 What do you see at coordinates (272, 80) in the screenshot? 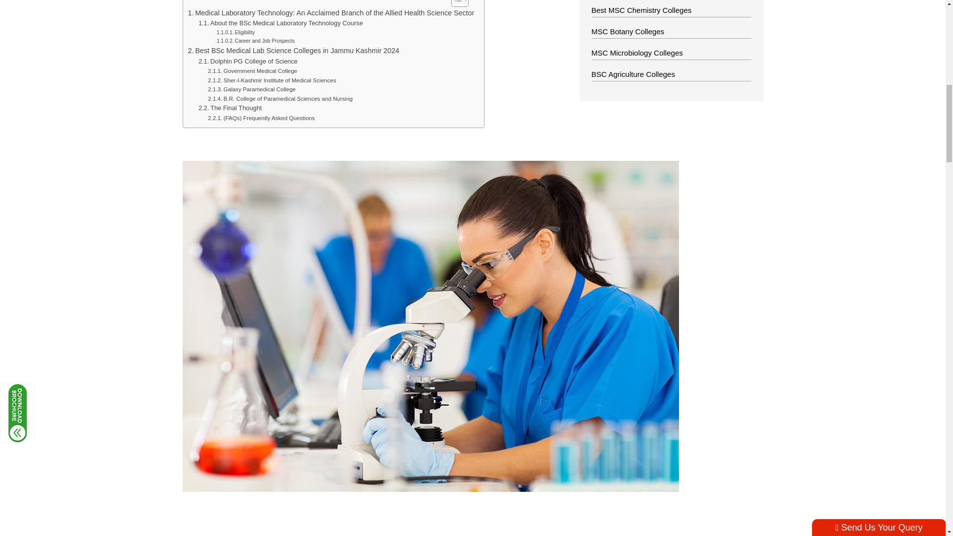
I see `Sher-I-Kashmir Institute of Medical Sciences` at bounding box center [272, 80].